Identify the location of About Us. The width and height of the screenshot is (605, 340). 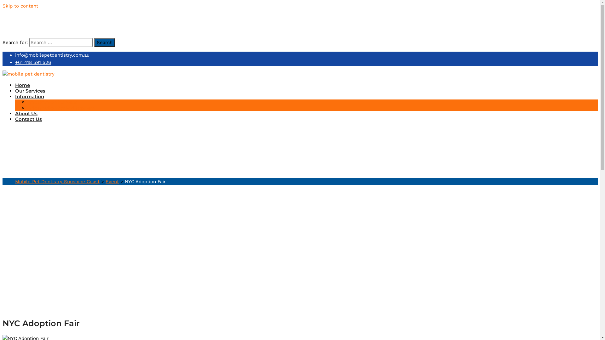
(26, 113).